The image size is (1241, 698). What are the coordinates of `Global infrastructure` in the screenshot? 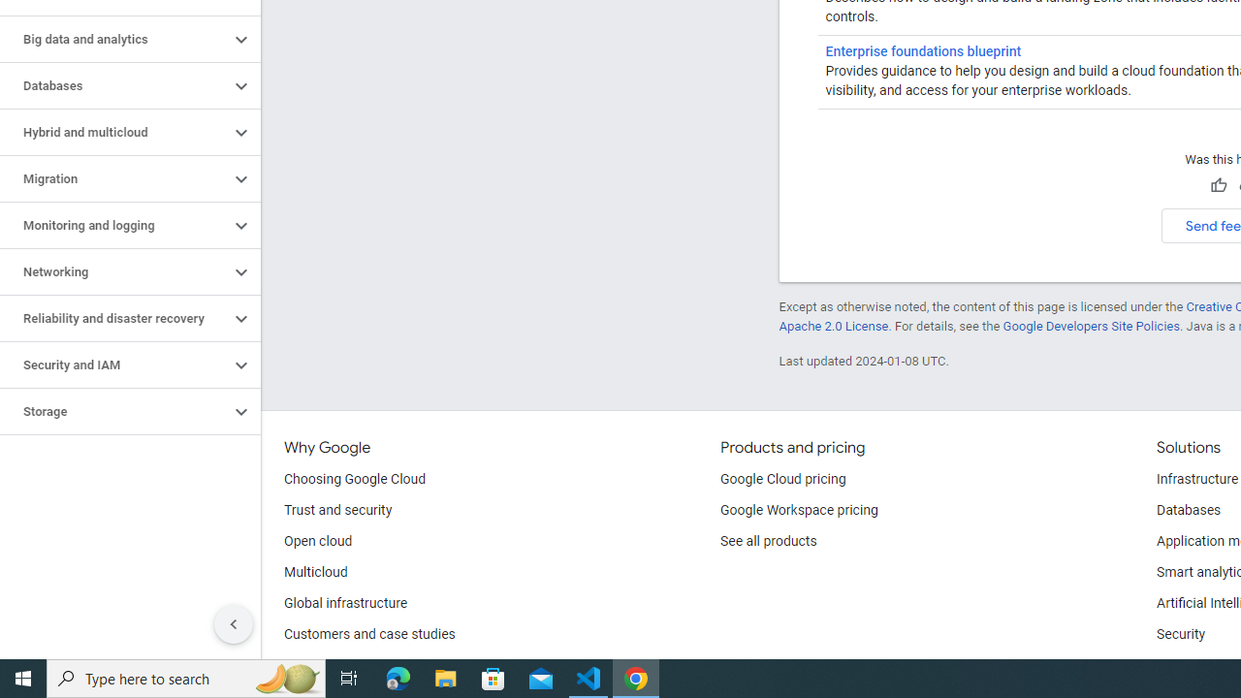 It's located at (346, 603).